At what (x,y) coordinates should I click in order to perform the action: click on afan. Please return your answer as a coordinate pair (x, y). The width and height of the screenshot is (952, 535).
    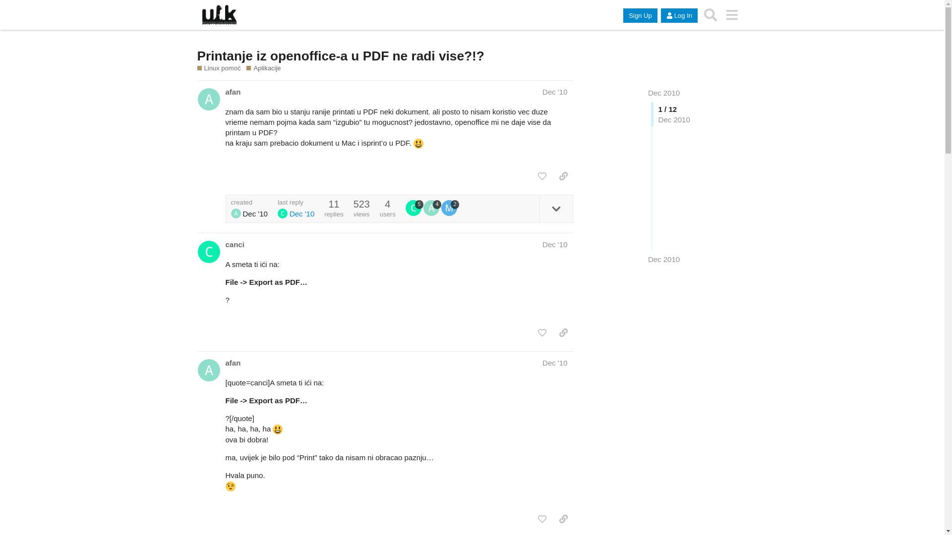
    Looking at the image, I should click on (233, 92).